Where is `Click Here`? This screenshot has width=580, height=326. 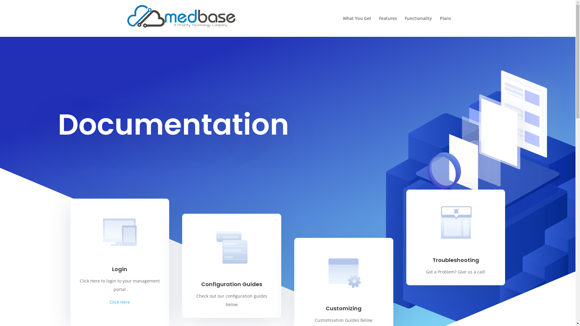
Click Here is located at coordinates (120, 302).